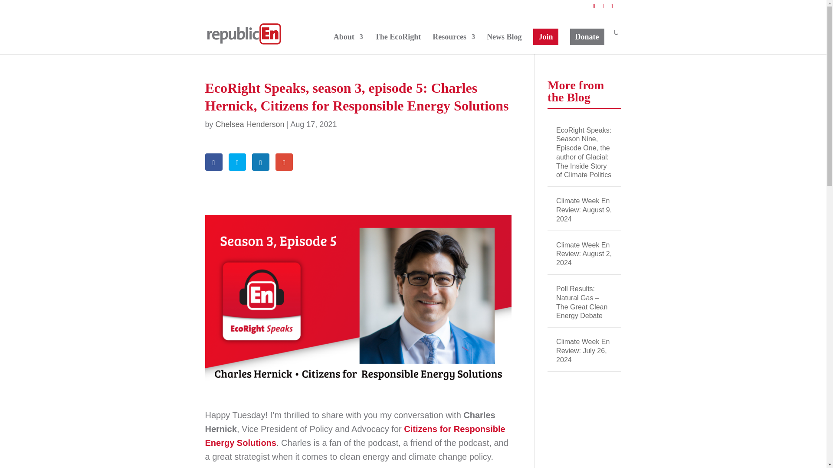 The height and width of the screenshot is (468, 833). Describe the element at coordinates (504, 44) in the screenshot. I see `News Blog` at that location.